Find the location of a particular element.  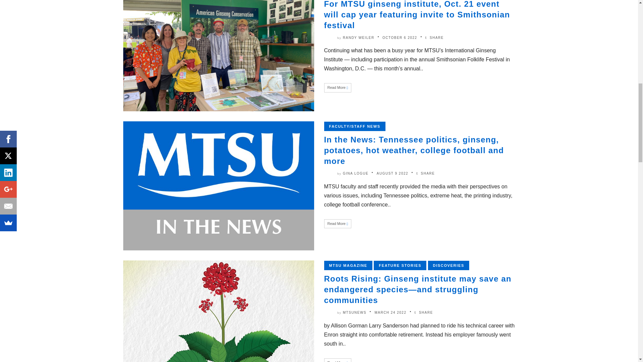

March 24, 2022 4:57 is located at coordinates (390, 312).